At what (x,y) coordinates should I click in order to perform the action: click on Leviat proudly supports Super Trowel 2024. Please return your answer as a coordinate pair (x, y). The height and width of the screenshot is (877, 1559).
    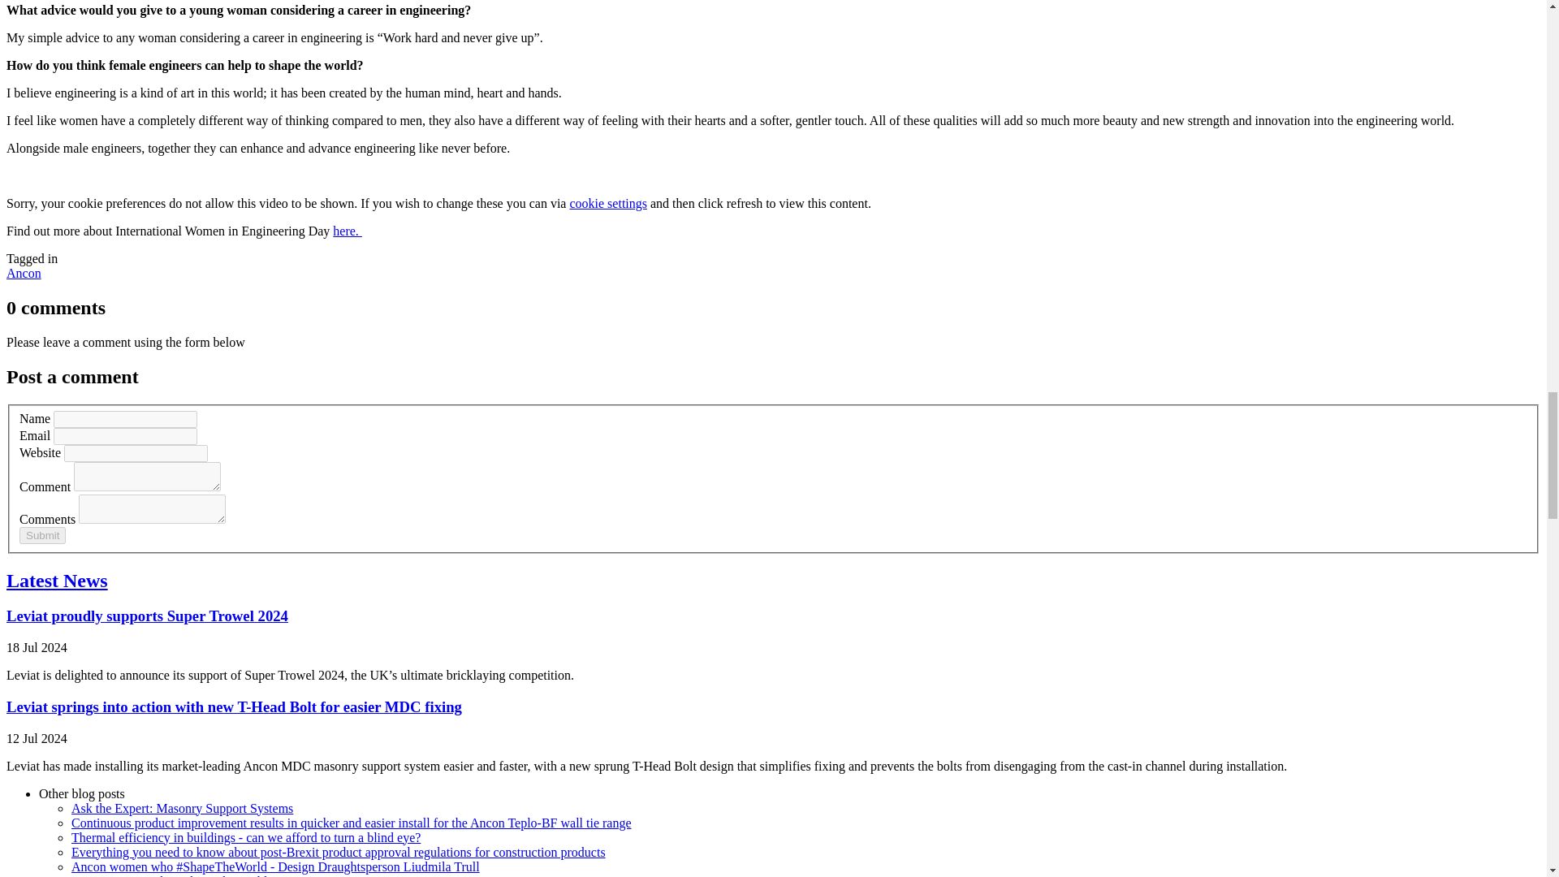
    Looking at the image, I should click on (147, 616).